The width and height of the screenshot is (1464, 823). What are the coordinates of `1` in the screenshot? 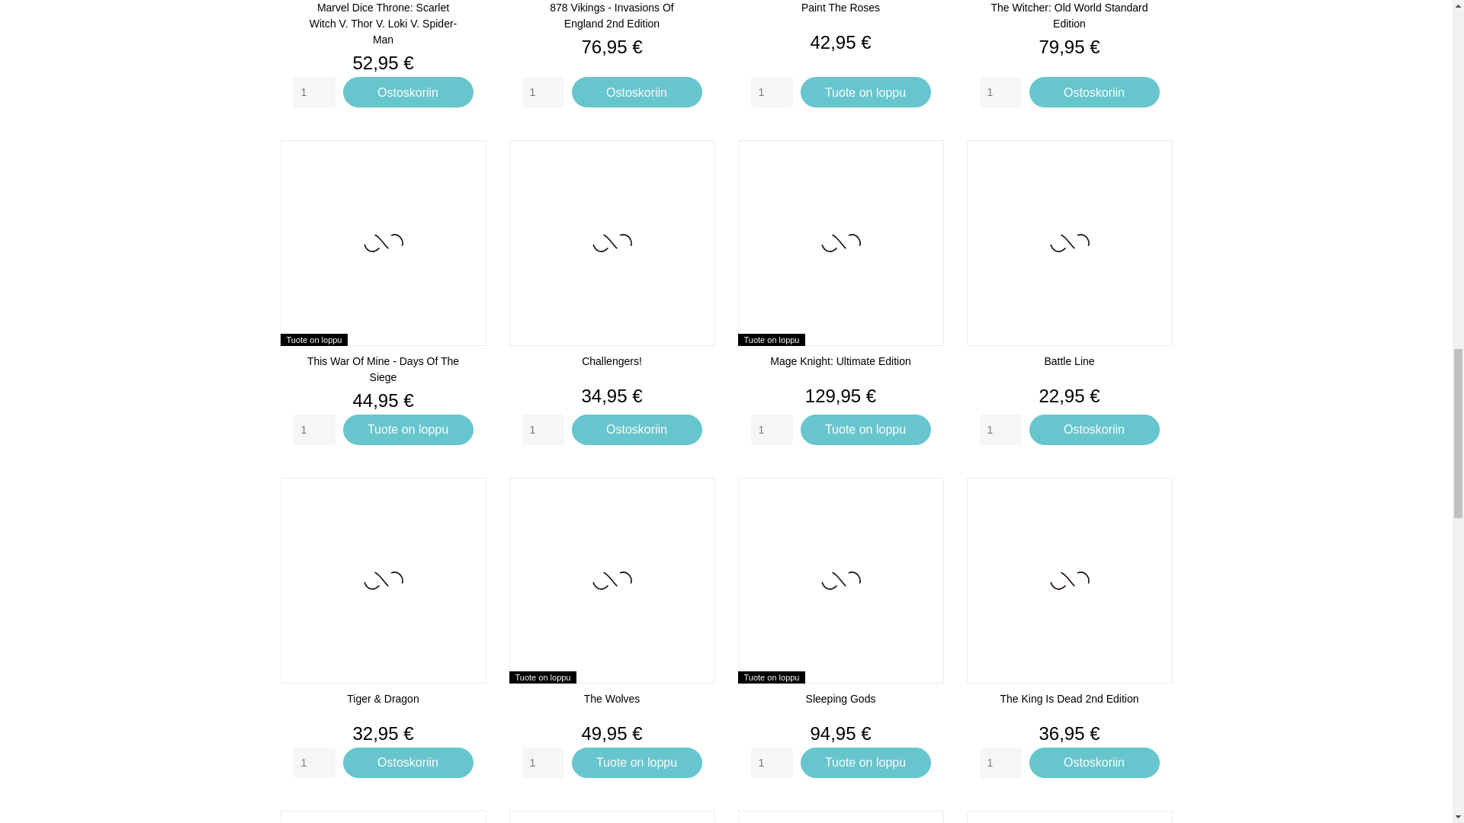 It's located at (770, 92).